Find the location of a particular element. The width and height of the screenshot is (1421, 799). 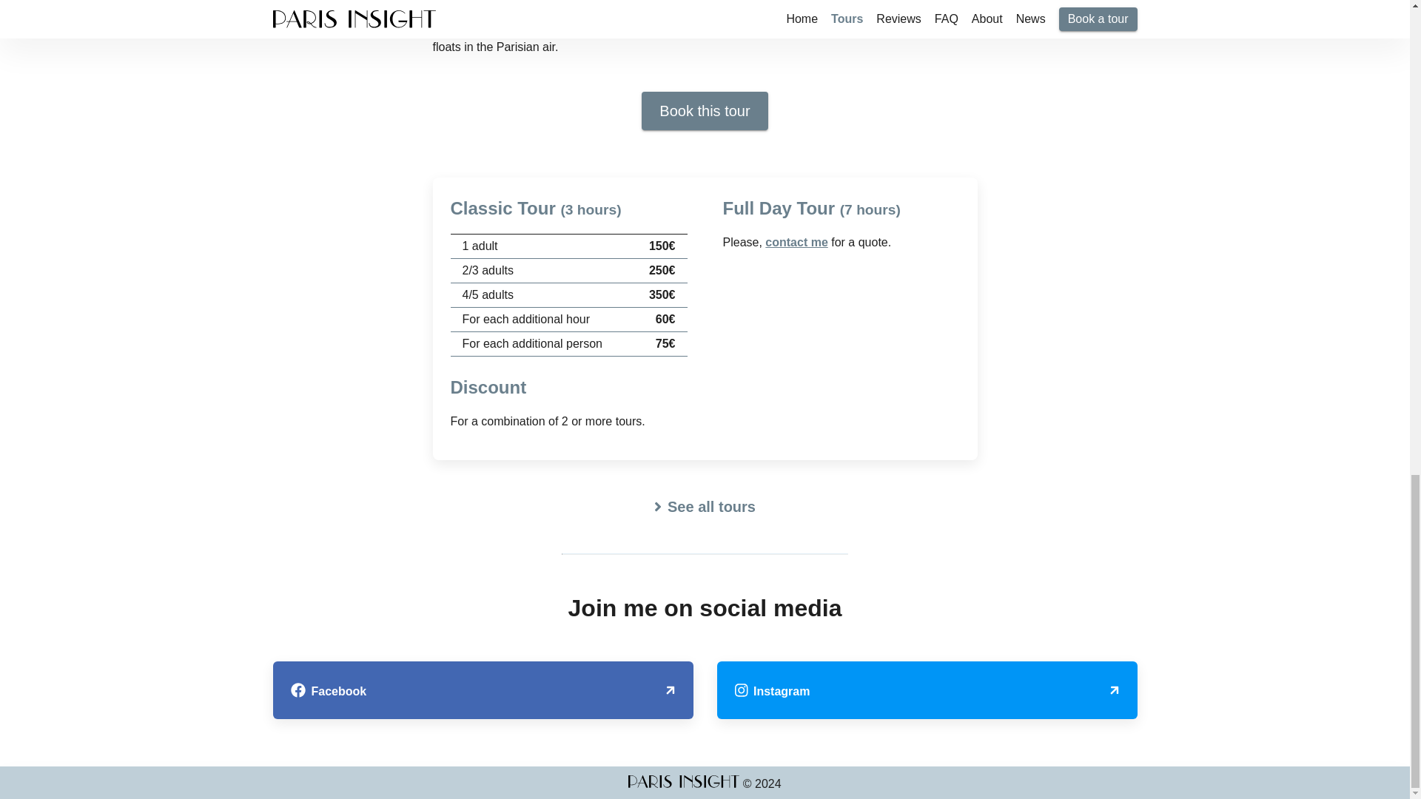

Instagram is located at coordinates (927, 690).